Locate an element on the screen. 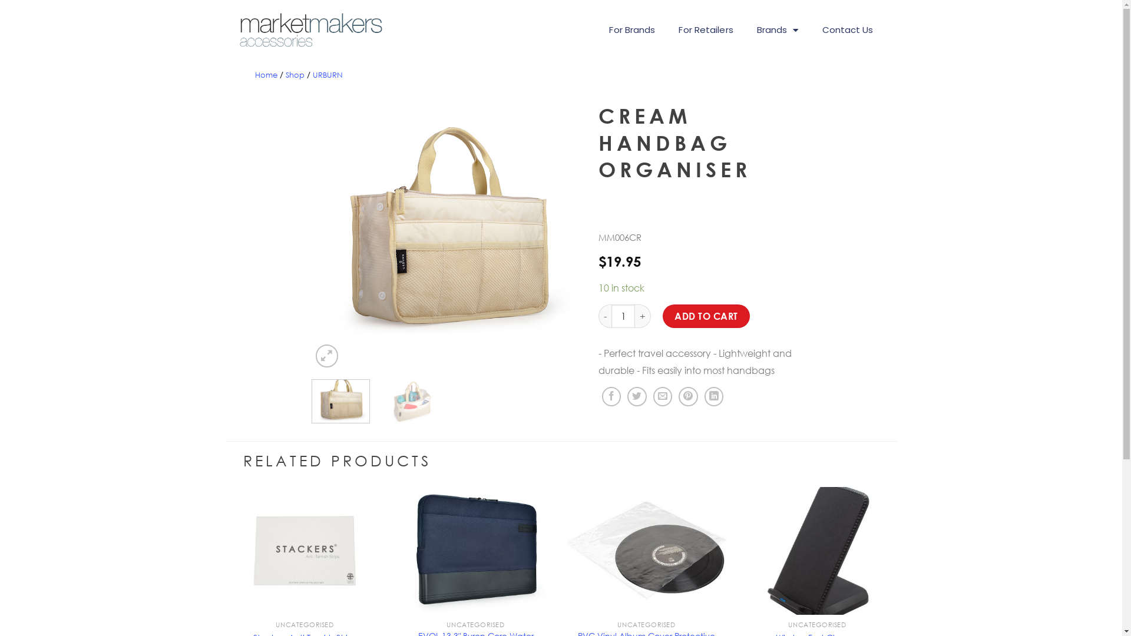 The width and height of the screenshot is (1131, 636). ADD TO CART is located at coordinates (706, 316).